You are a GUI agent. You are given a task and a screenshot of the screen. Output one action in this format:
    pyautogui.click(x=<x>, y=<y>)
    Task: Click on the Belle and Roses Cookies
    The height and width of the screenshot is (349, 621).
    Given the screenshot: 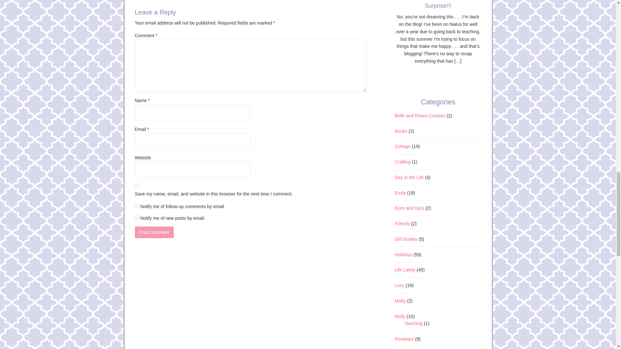 What is the action you would take?
    pyautogui.click(x=420, y=116)
    